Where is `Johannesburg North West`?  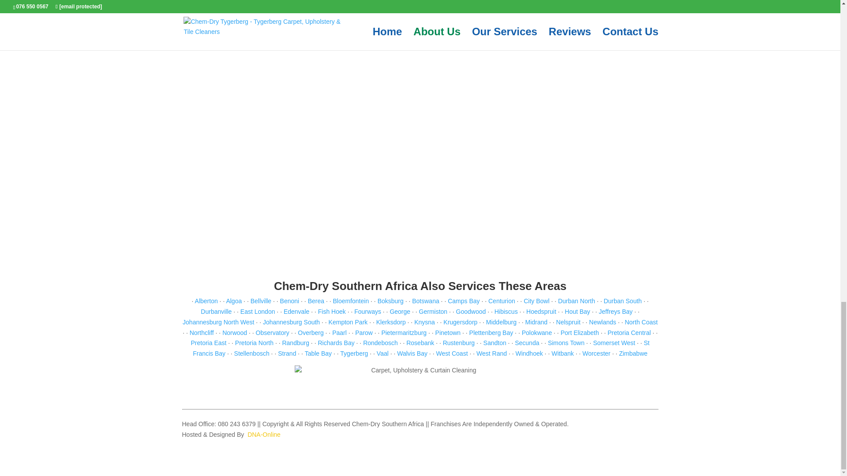
Johannesburg North West is located at coordinates (218, 322).